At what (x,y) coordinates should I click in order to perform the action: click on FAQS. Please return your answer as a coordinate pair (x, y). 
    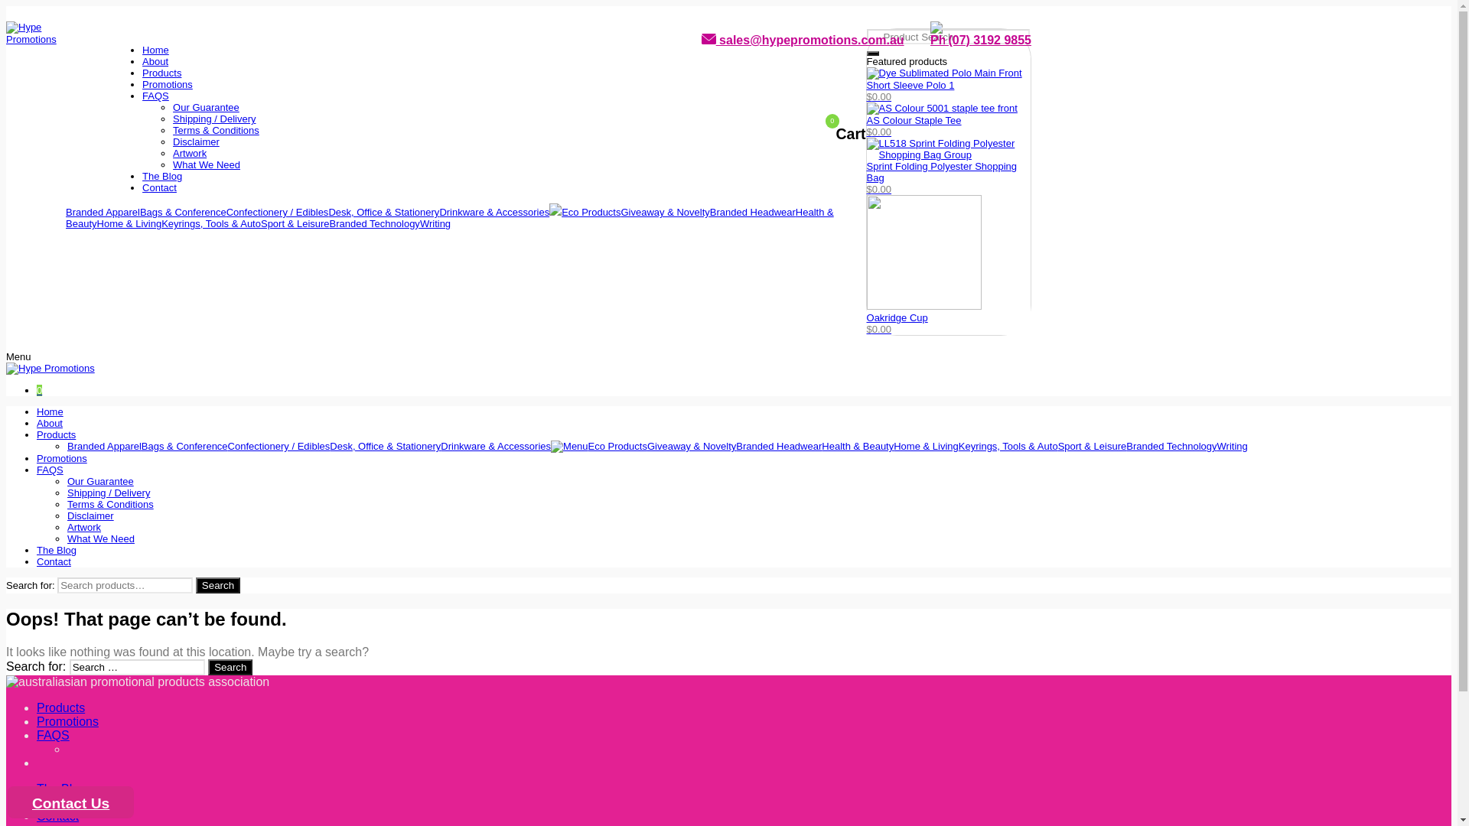
    Looking at the image, I should click on (54, 736).